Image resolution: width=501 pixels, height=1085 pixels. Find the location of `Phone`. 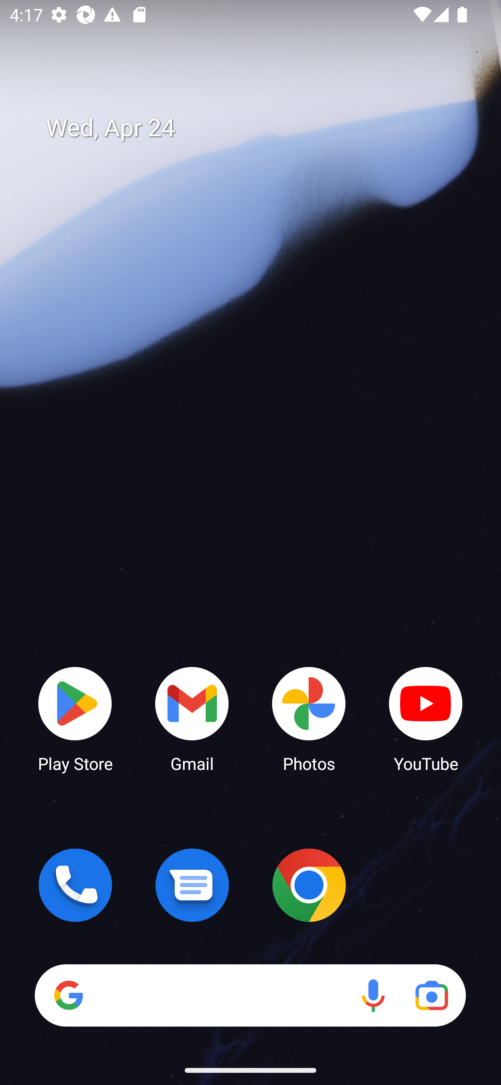

Phone is located at coordinates (75, 885).